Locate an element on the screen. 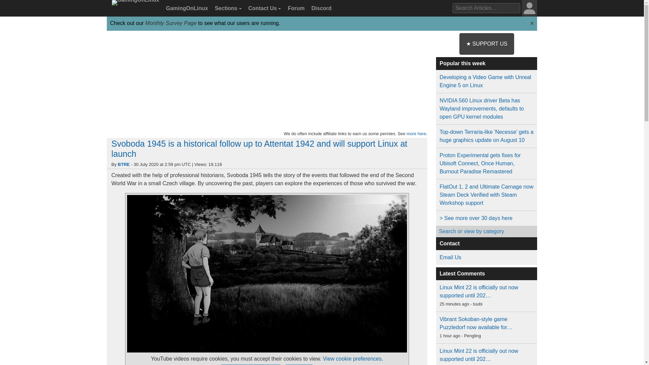 This screenshot has height=365, width=649. Hide Announcement is located at coordinates (531, 23).